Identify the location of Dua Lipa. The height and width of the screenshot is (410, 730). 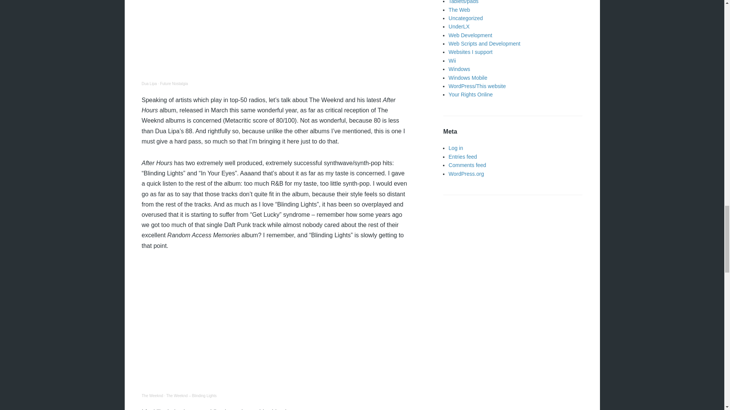
(149, 84).